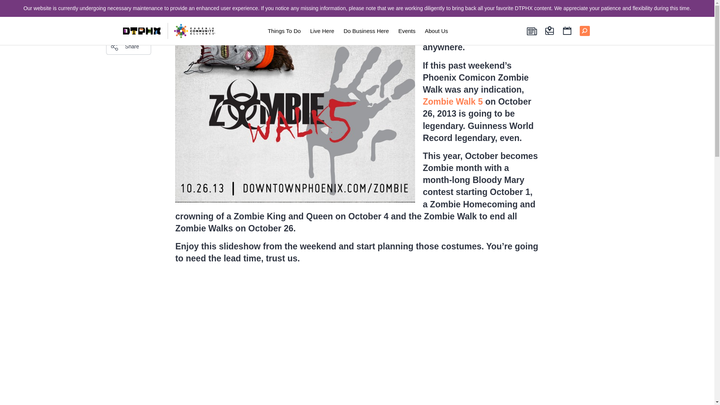 Image resolution: width=720 pixels, height=405 pixels. What do you see at coordinates (322, 31) in the screenshot?
I see `Live Here` at bounding box center [322, 31].